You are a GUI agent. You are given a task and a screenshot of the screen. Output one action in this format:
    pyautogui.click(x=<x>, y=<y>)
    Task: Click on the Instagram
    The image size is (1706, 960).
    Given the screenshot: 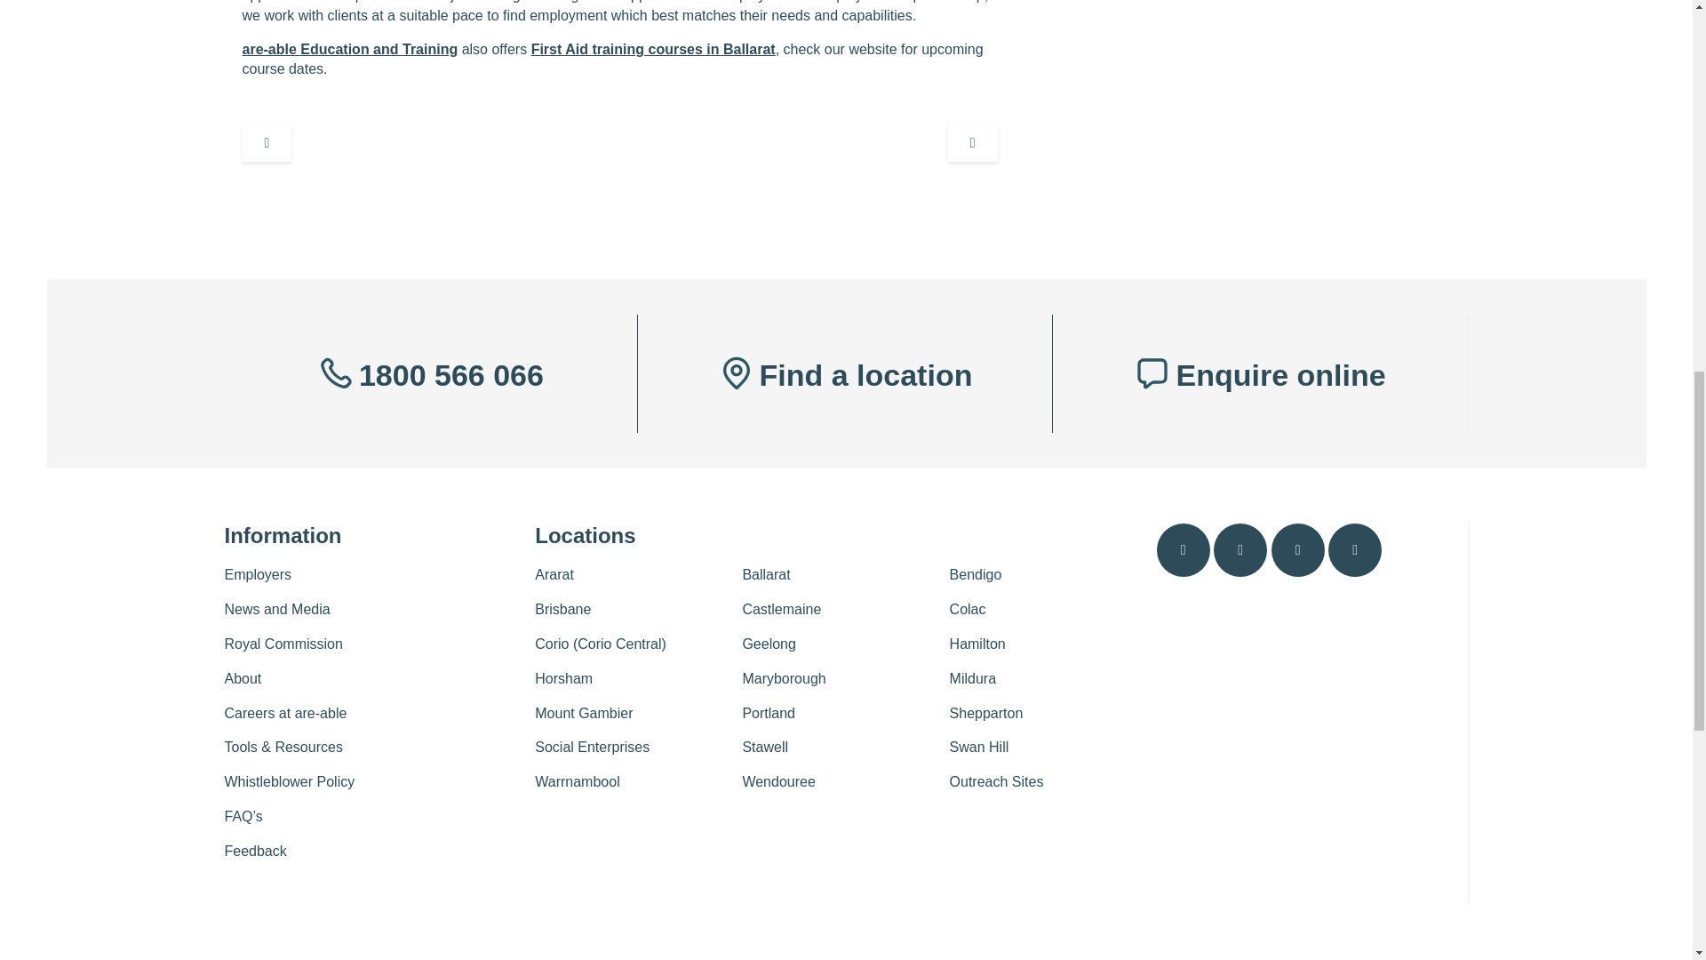 What is the action you would take?
    pyautogui.click(x=1240, y=549)
    